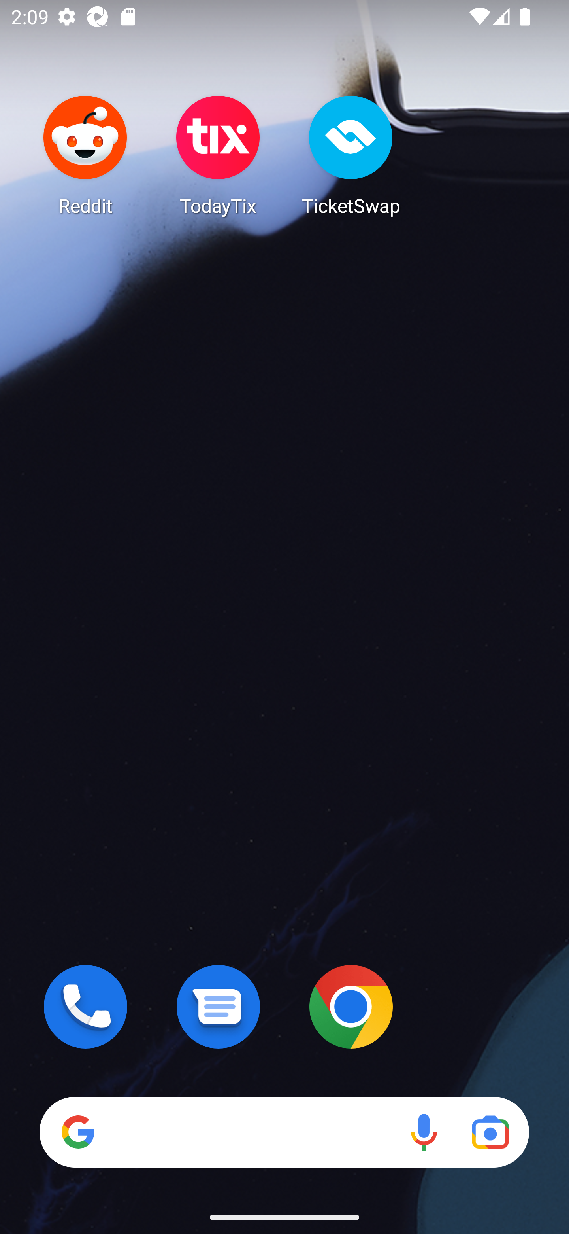 This screenshot has height=1234, width=569. Describe the element at coordinates (85, 1007) in the screenshot. I see `Phone` at that location.